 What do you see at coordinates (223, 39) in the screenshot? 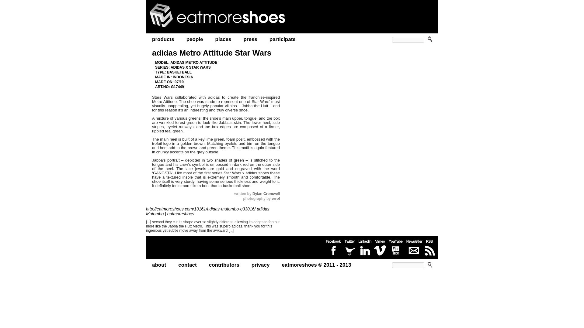
I see `places` at bounding box center [223, 39].